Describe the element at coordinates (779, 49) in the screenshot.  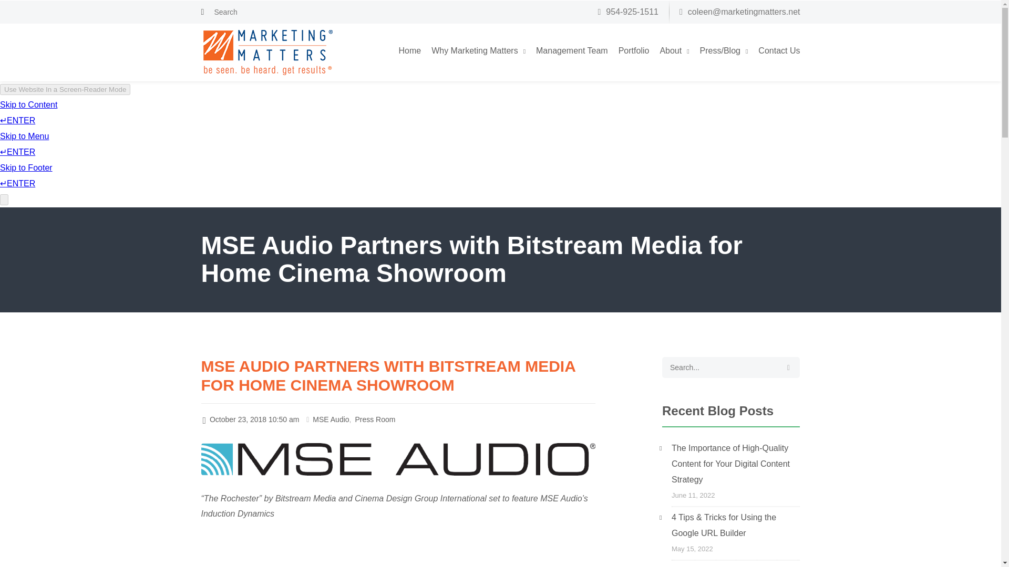
I see `Contact Us` at that location.